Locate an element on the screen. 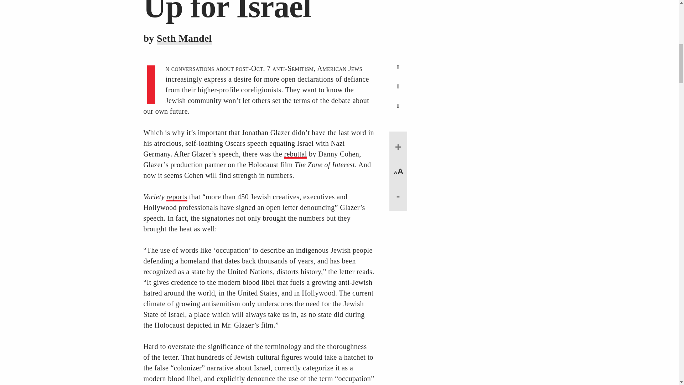  Seth Mandel is located at coordinates (184, 38).